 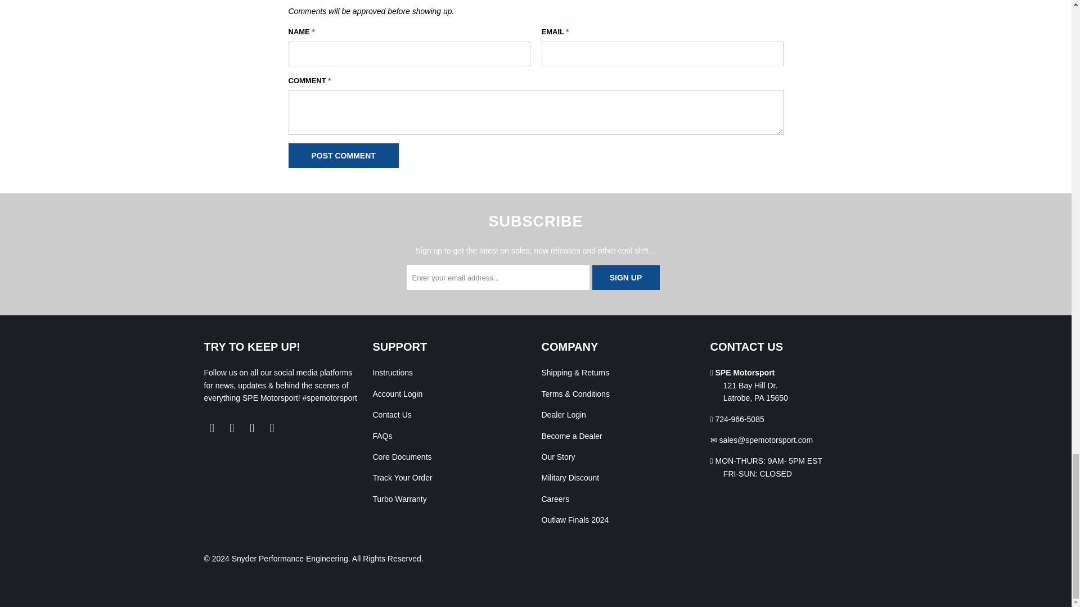 I want to click on Snyder Performance Engineering on Facebook, so click(x=211, y=428).